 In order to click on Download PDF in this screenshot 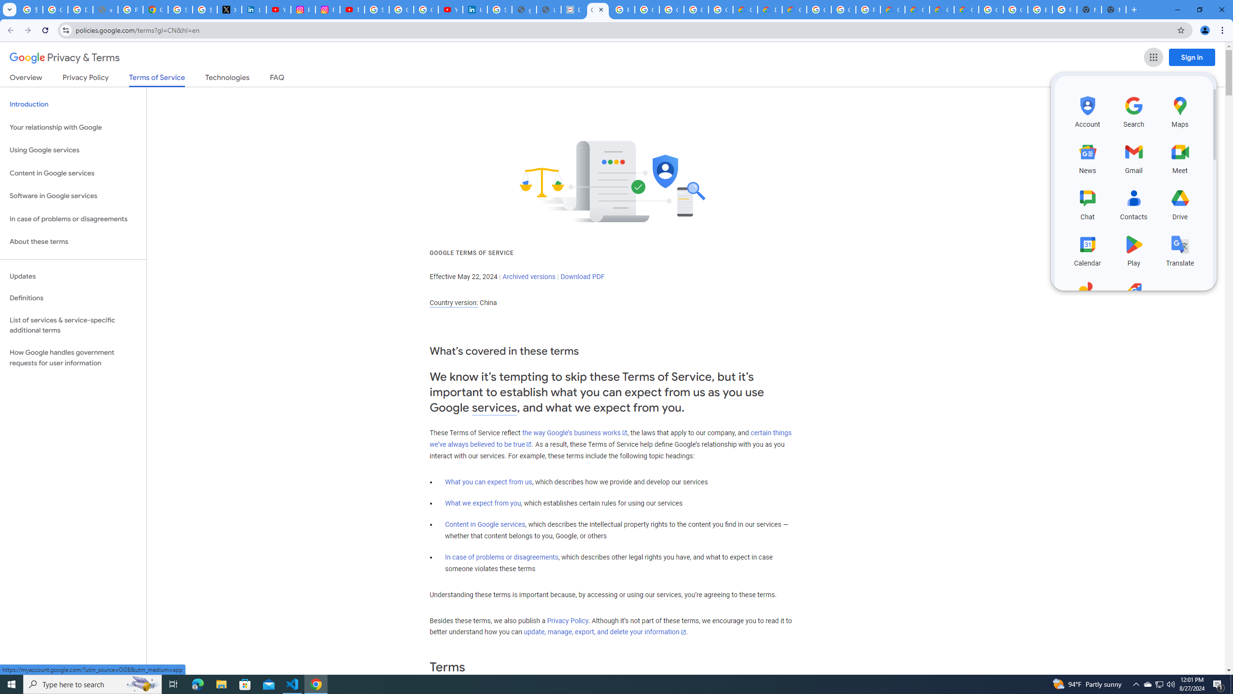, I will do `click(582, 277)`.